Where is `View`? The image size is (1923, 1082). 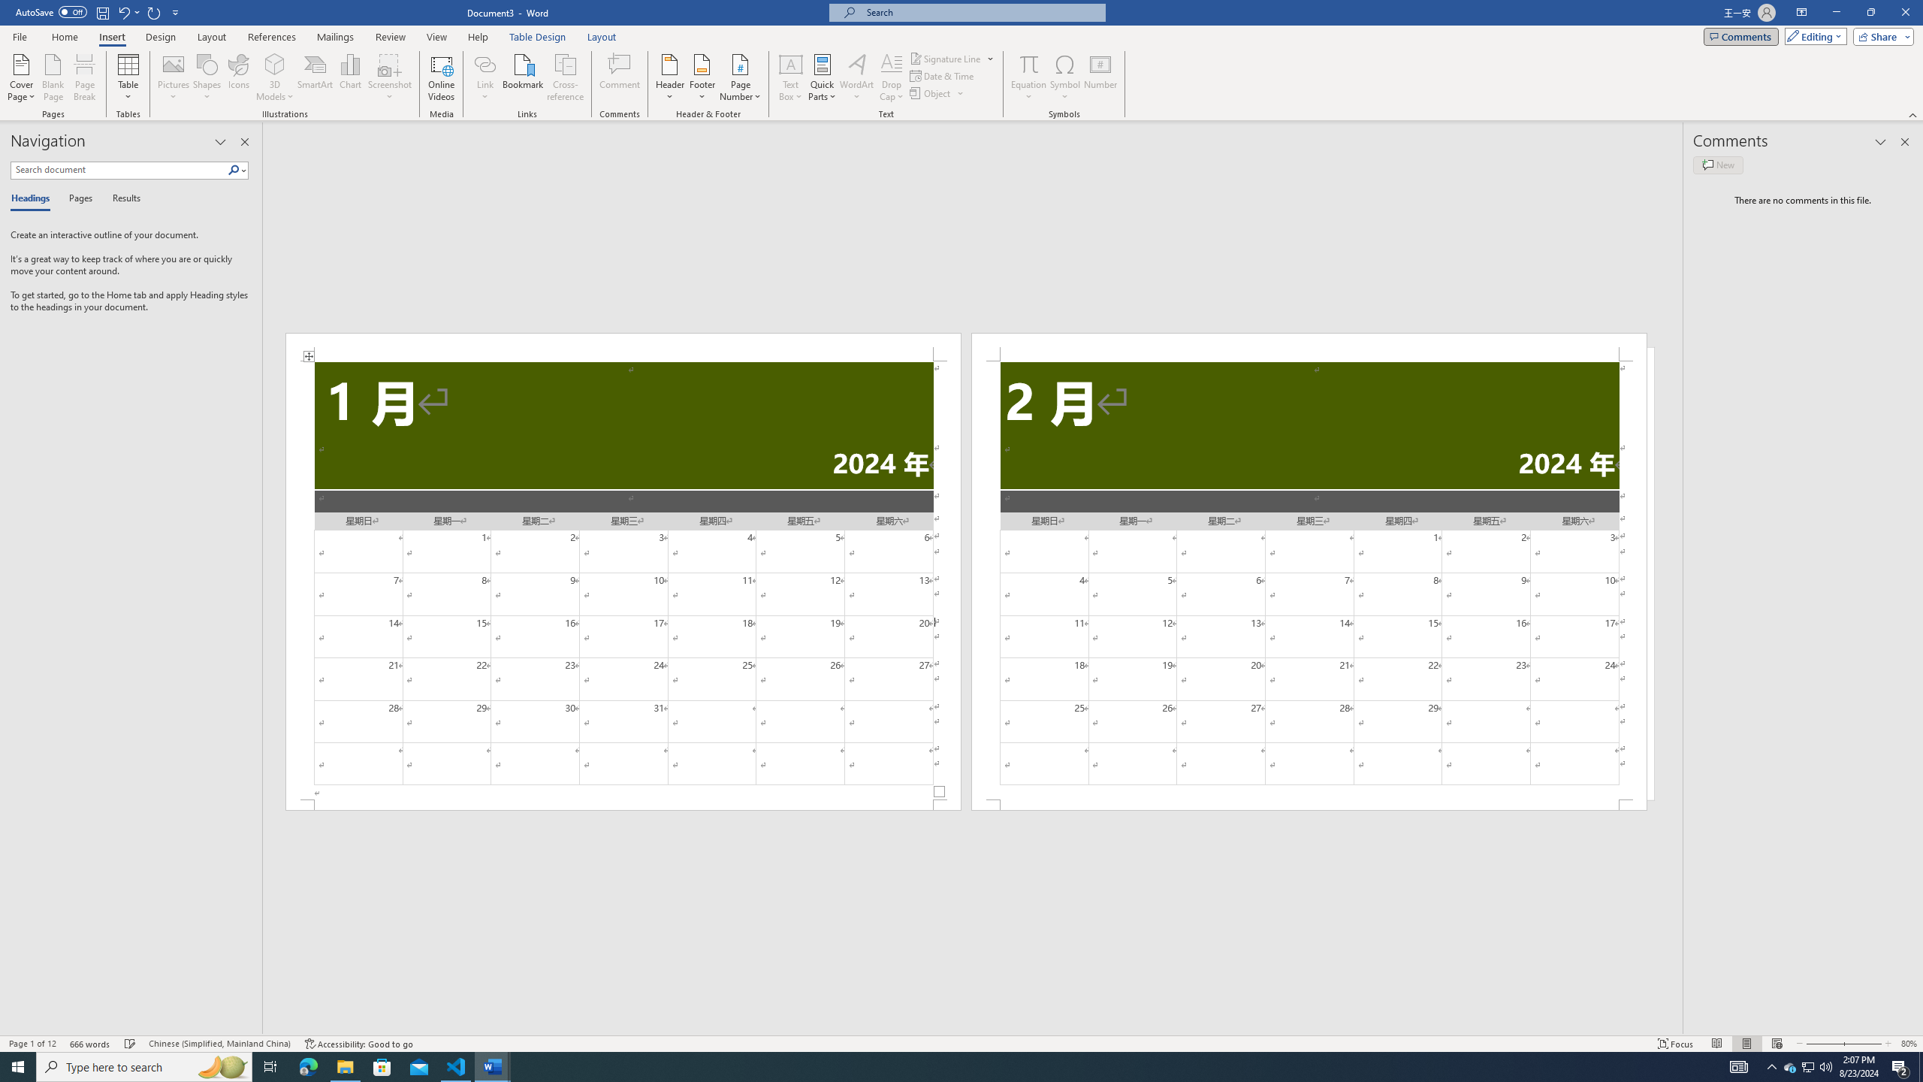 View is located at coordinates (437, 37).